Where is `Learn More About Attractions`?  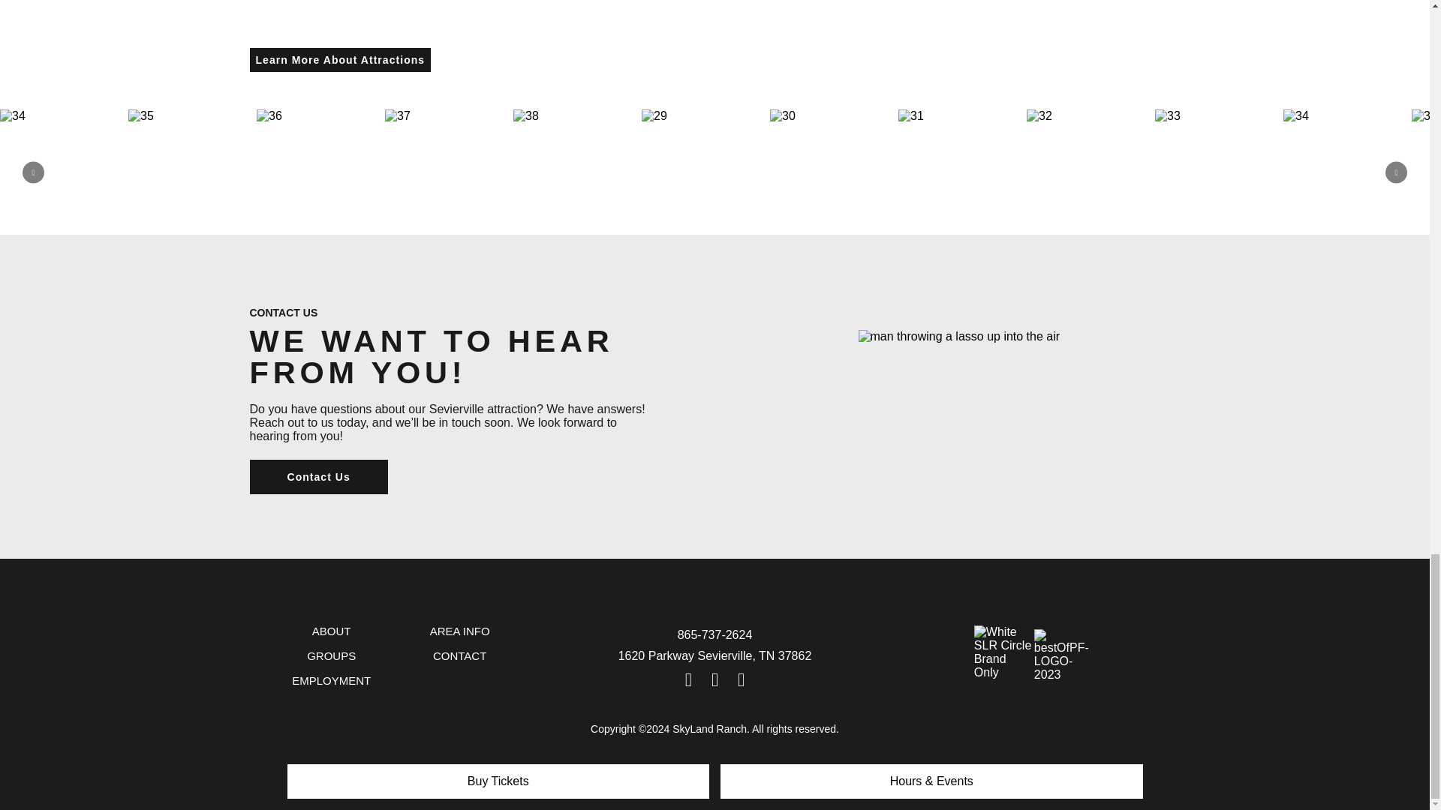 Learn More About Attractions is located at coordinates (340, 60).